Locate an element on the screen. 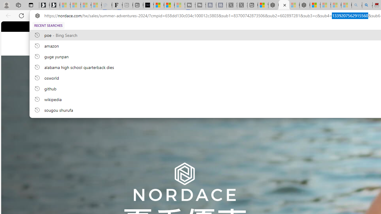  Refresh is located at coordinates (21, 15).